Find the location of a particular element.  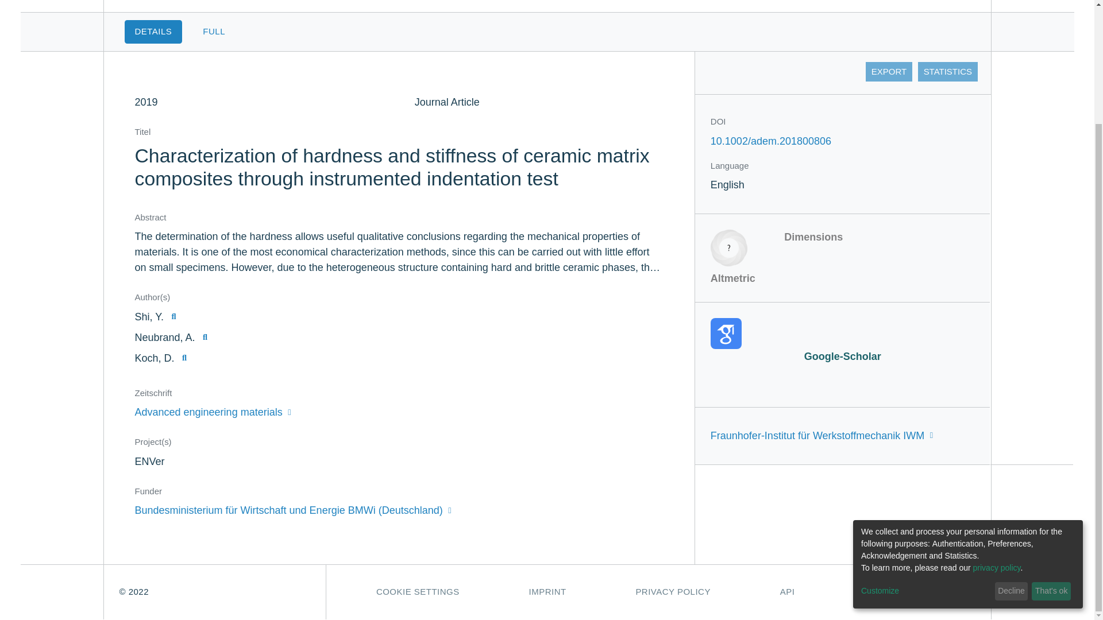

Customize is located at coordinates (926, 444).